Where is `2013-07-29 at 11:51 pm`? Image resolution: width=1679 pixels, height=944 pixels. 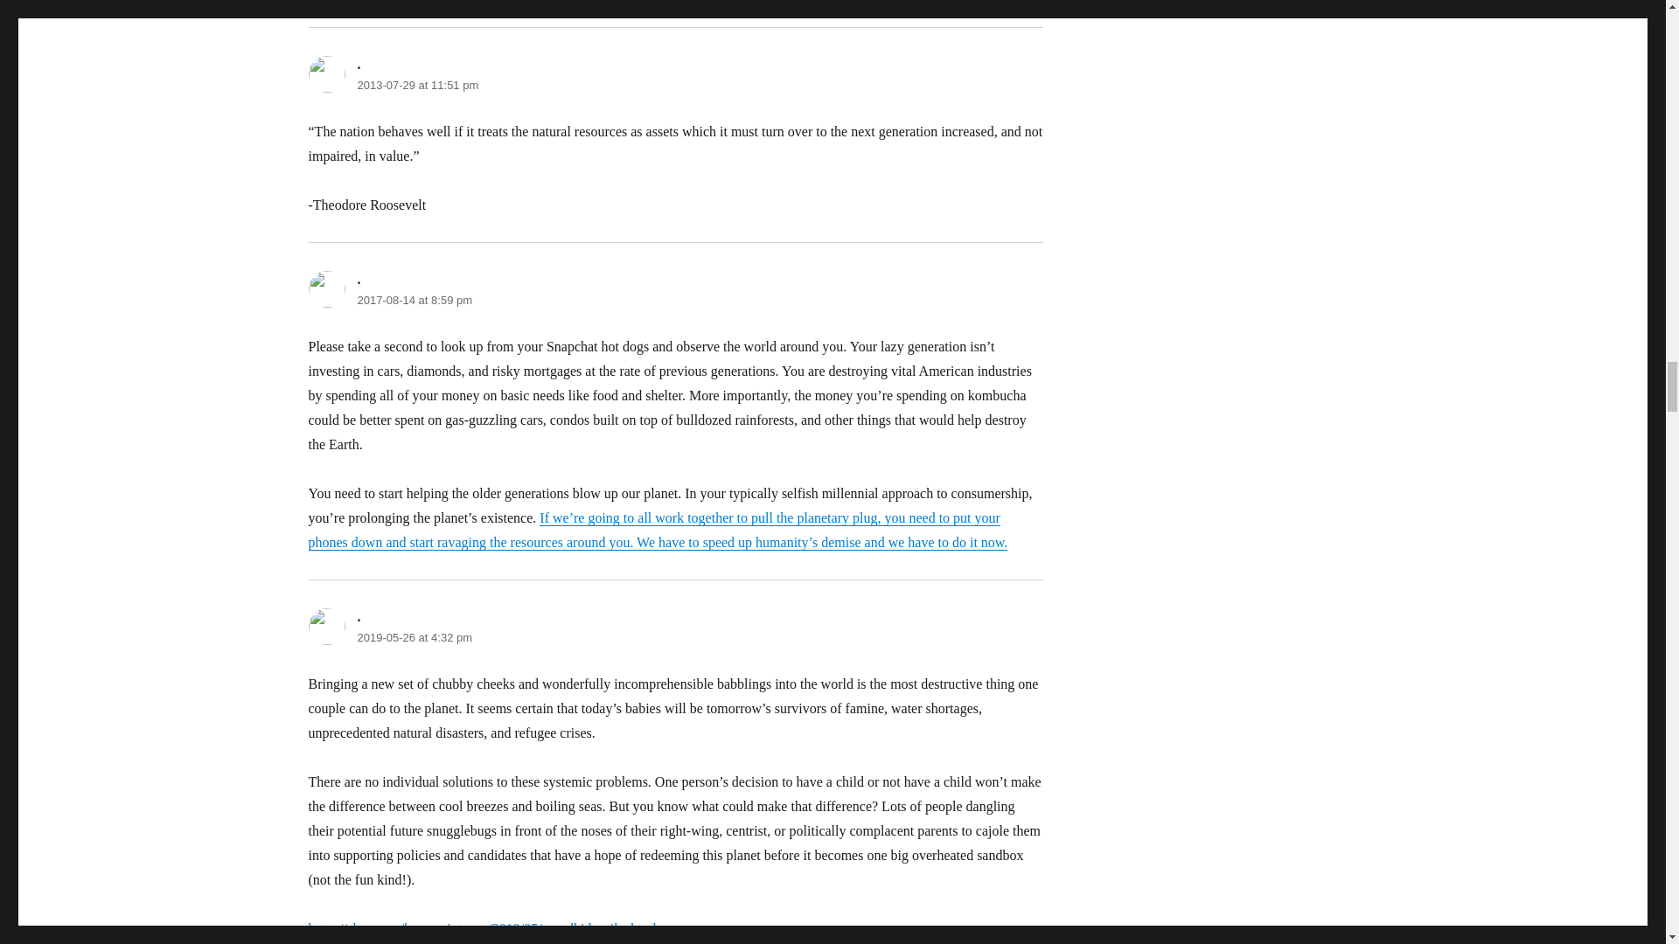 2013-07-29 at 11:51 pm is located at coordinates (417, 84).